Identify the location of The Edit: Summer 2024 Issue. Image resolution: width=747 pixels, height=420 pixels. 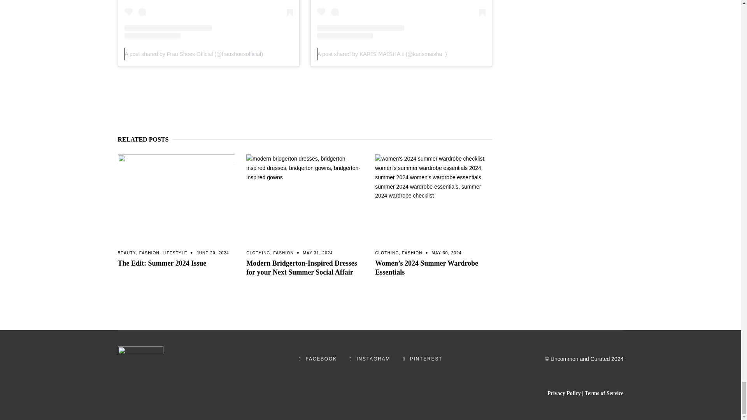
(176, 198).